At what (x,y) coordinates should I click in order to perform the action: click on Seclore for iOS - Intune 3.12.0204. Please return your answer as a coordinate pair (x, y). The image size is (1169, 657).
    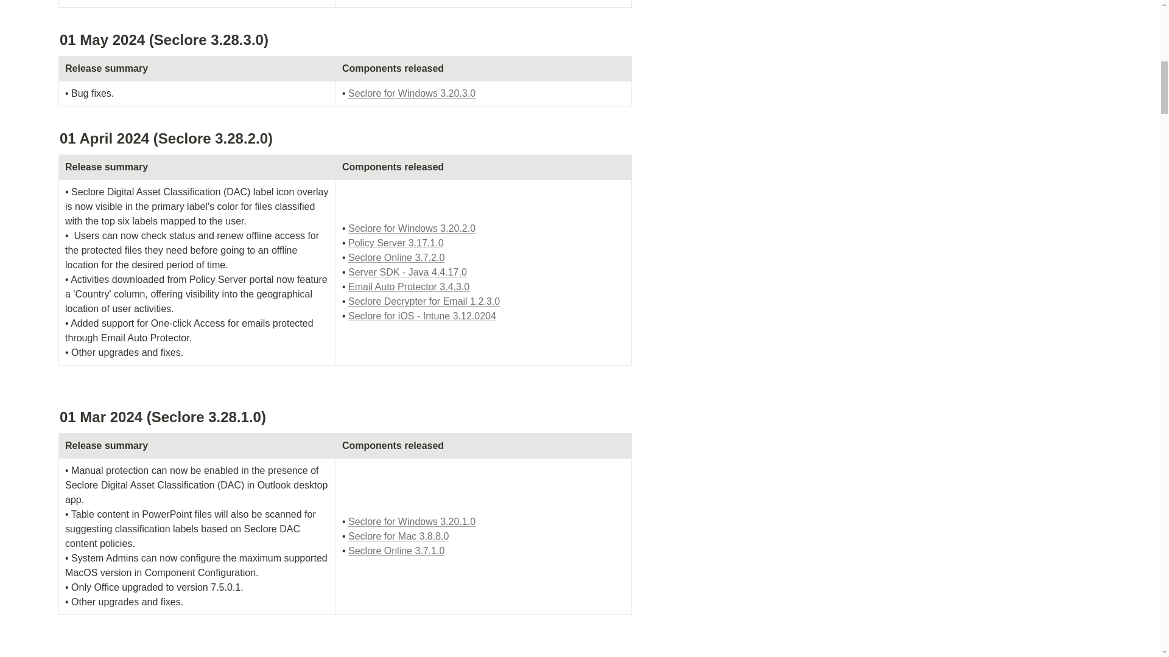
    Looking at the image, I should click on (422, 316).